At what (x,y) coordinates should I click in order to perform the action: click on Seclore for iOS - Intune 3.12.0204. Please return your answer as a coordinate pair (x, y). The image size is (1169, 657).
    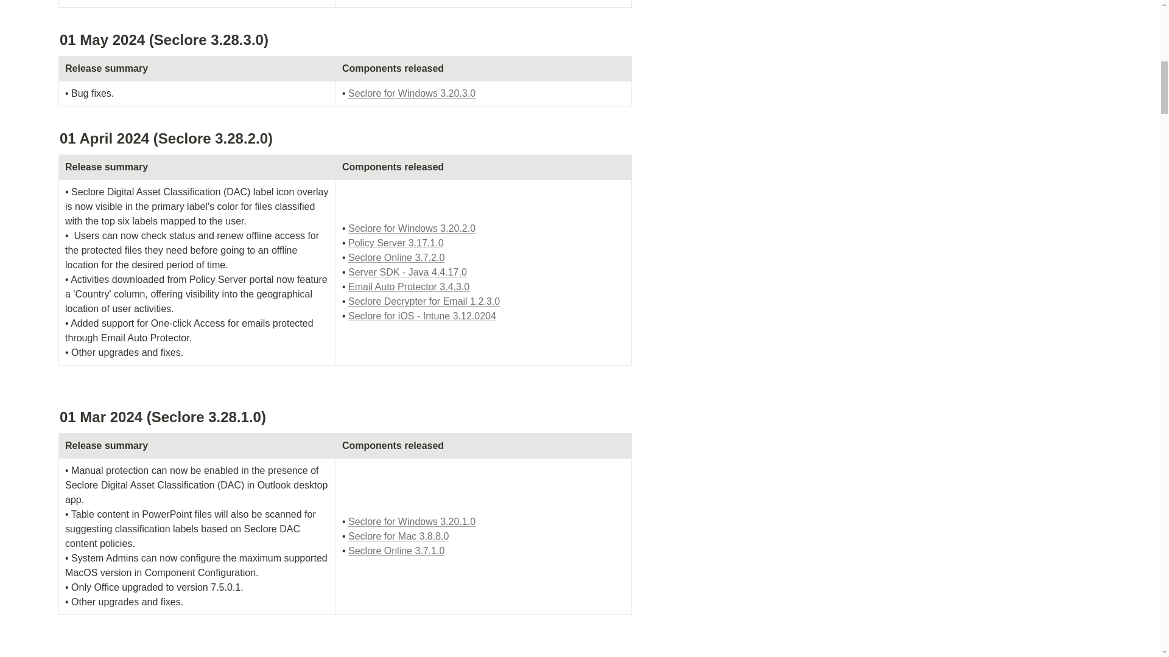
    Looking at the image, I should click on (422, 316).